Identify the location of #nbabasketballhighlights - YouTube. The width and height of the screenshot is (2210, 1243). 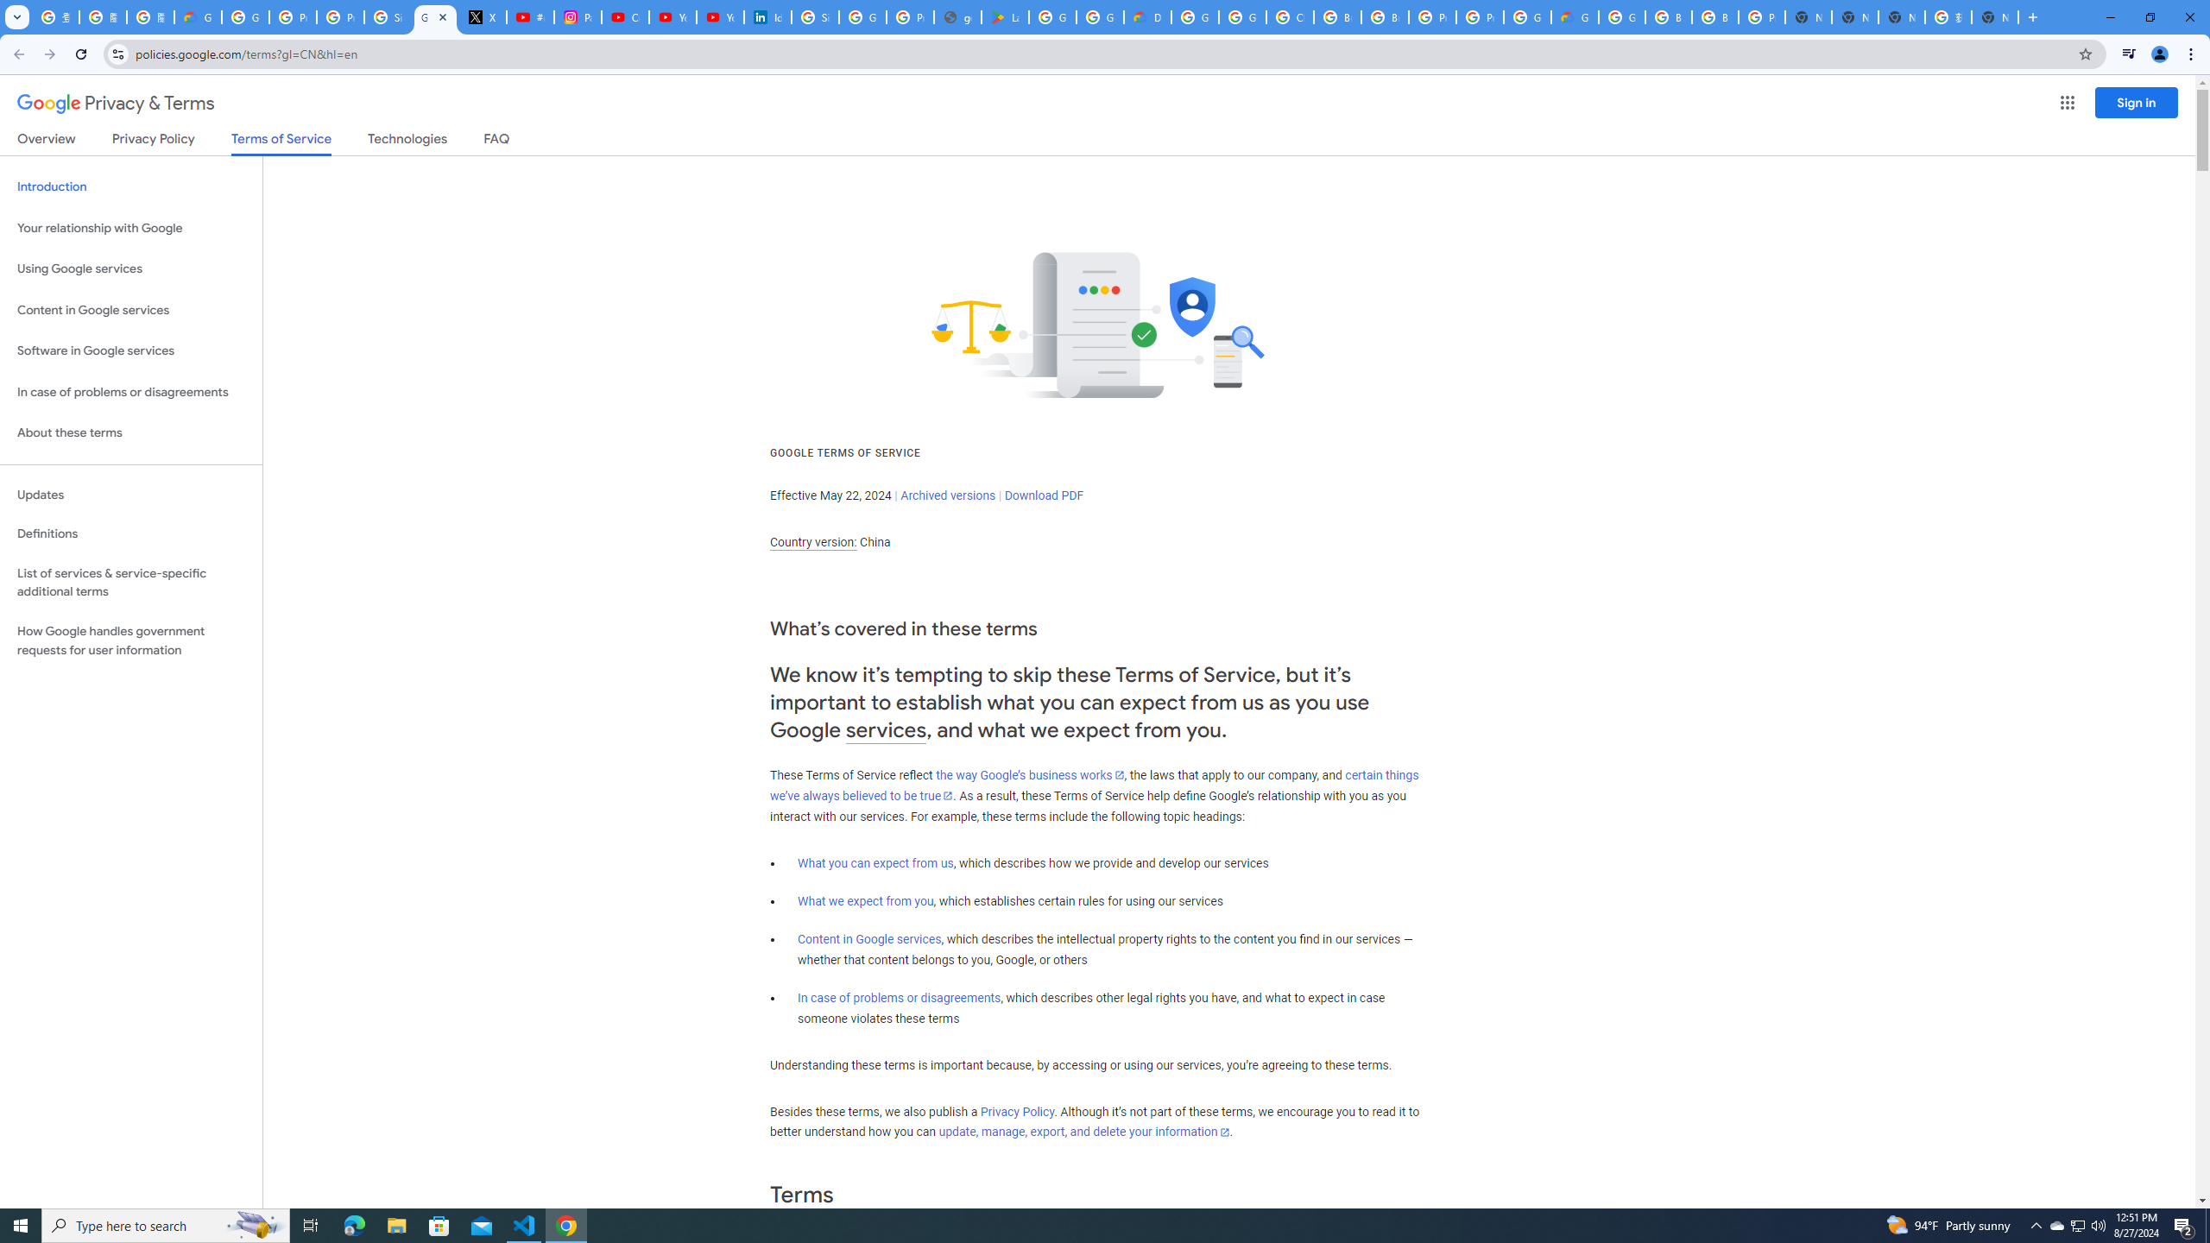
(530, 17).